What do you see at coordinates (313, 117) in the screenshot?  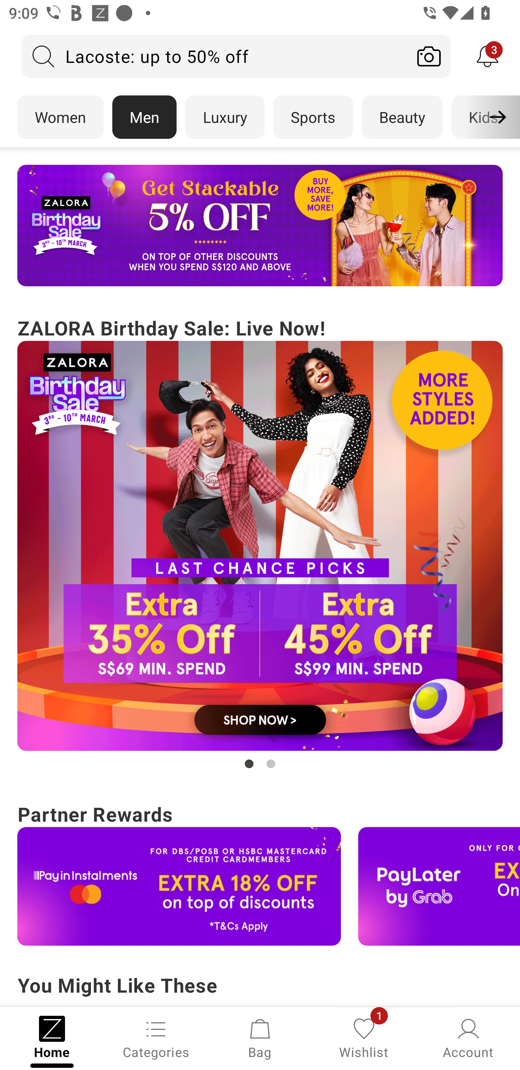 I see `Sports` at bounding box center [313, 117].